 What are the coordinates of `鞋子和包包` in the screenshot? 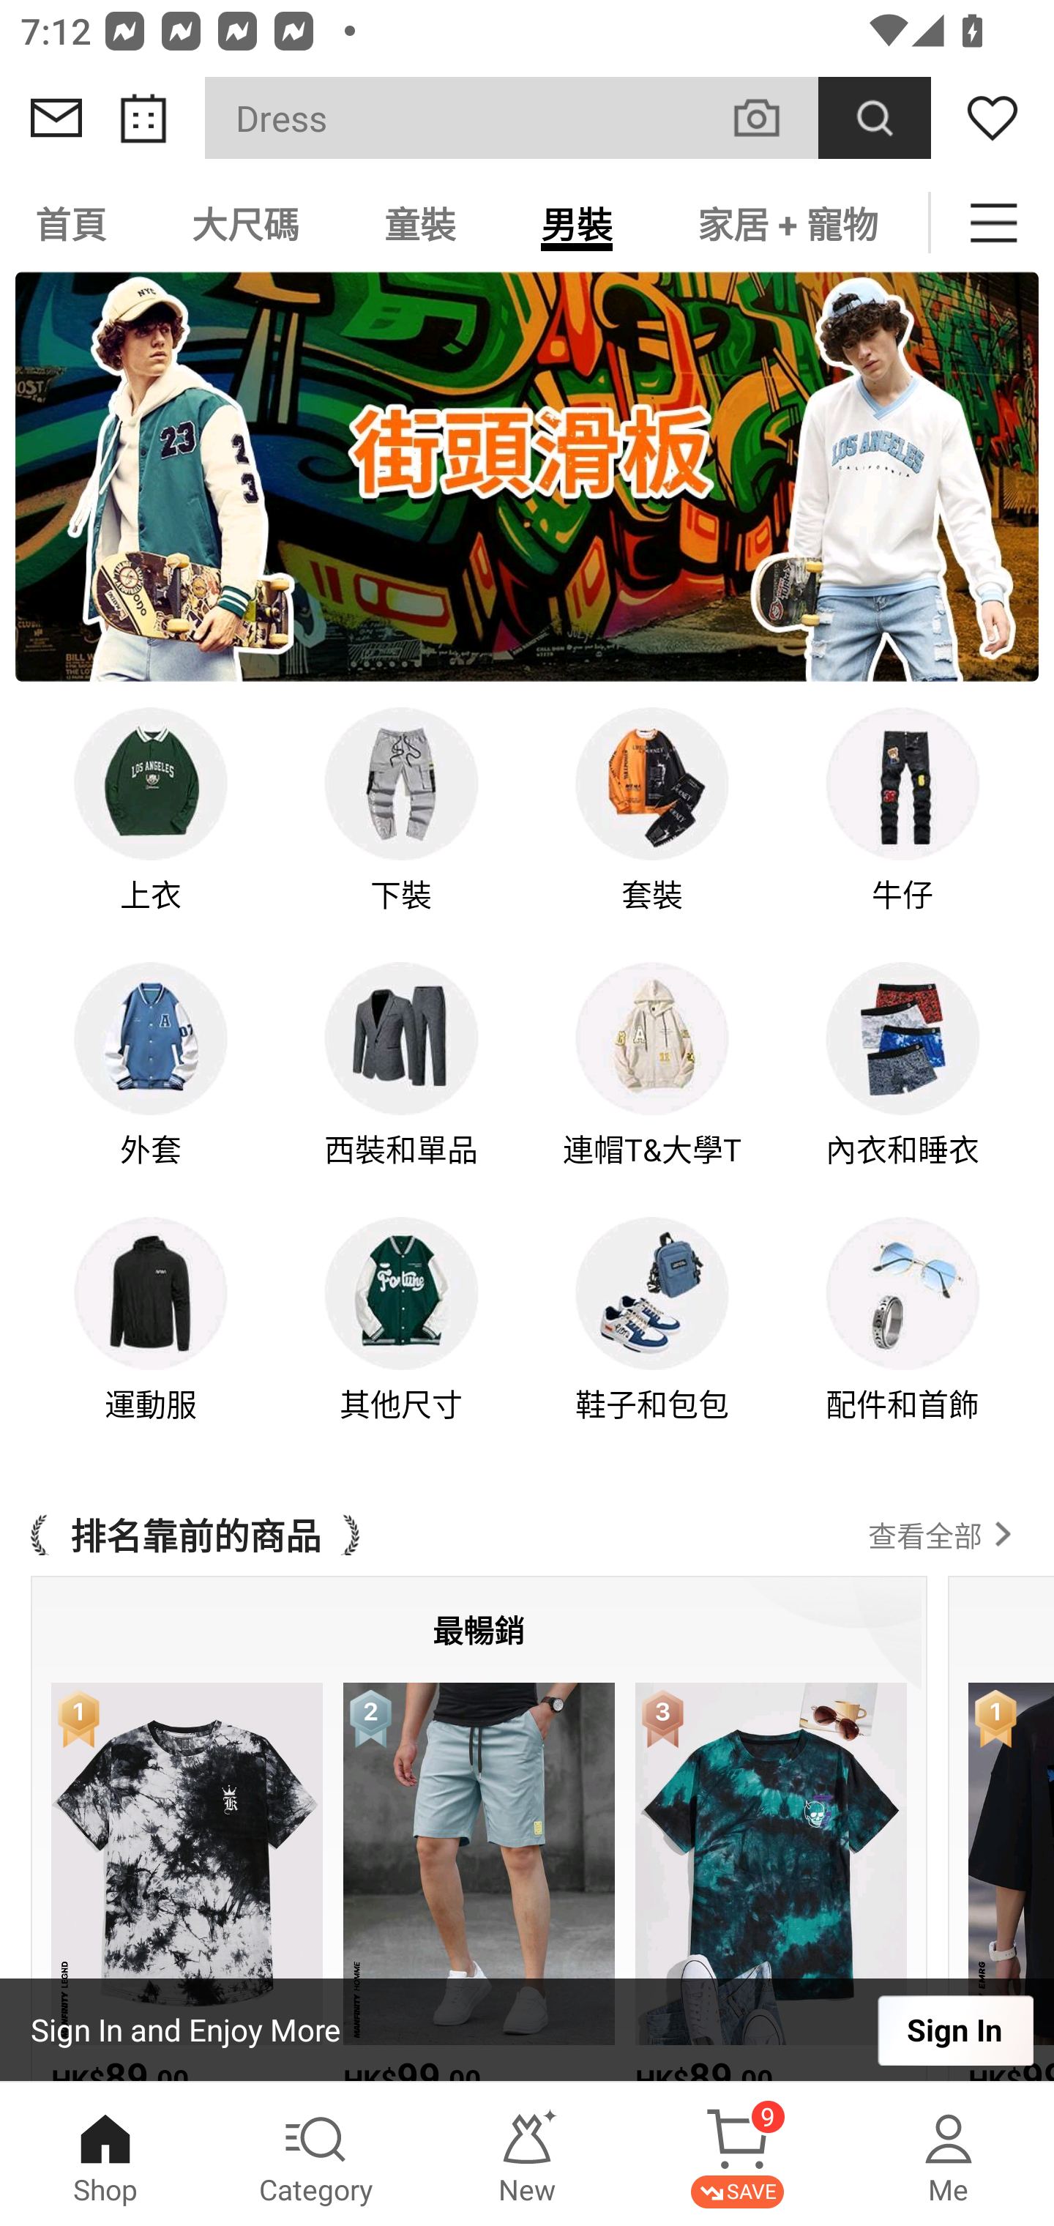 It's located at (652, 1340).